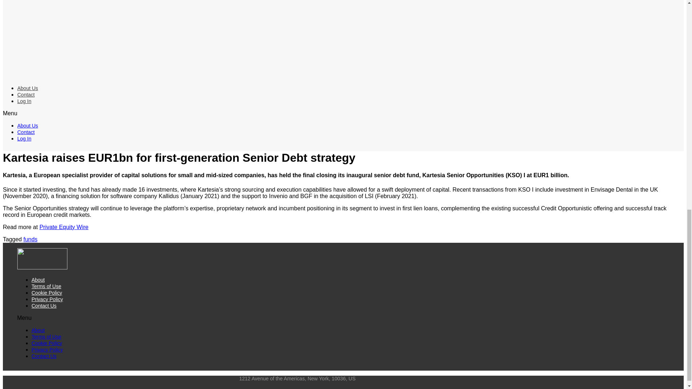 Image resolution: width=692 pixels, height=389 pixels. What do you see at coordinates (47, 292) in the screenshot?
I see `Cookie Policy` at bounding box center [47, 292].